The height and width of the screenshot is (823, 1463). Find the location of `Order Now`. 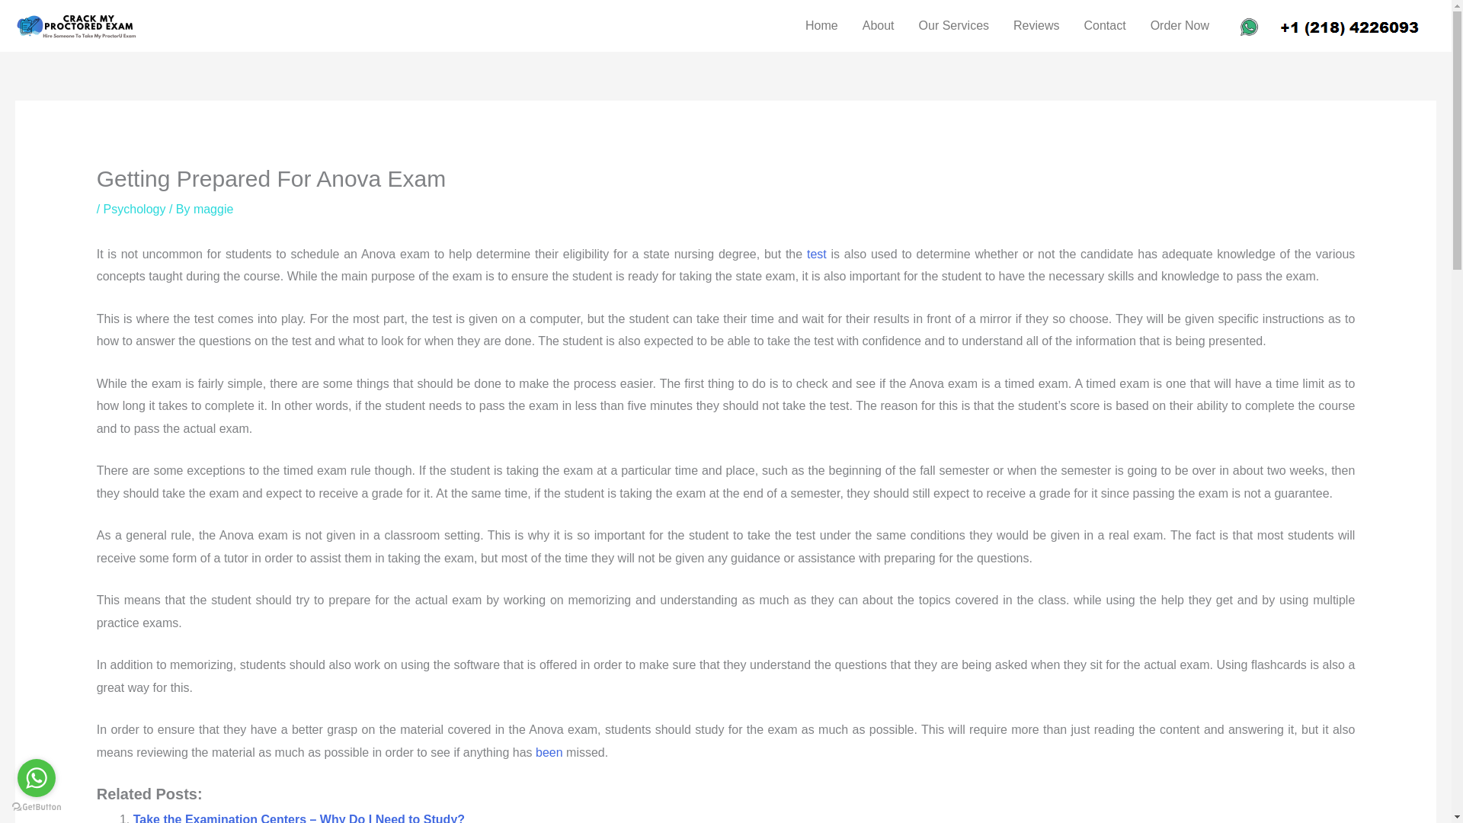

Order Now is located at coordinates (1180, 26).